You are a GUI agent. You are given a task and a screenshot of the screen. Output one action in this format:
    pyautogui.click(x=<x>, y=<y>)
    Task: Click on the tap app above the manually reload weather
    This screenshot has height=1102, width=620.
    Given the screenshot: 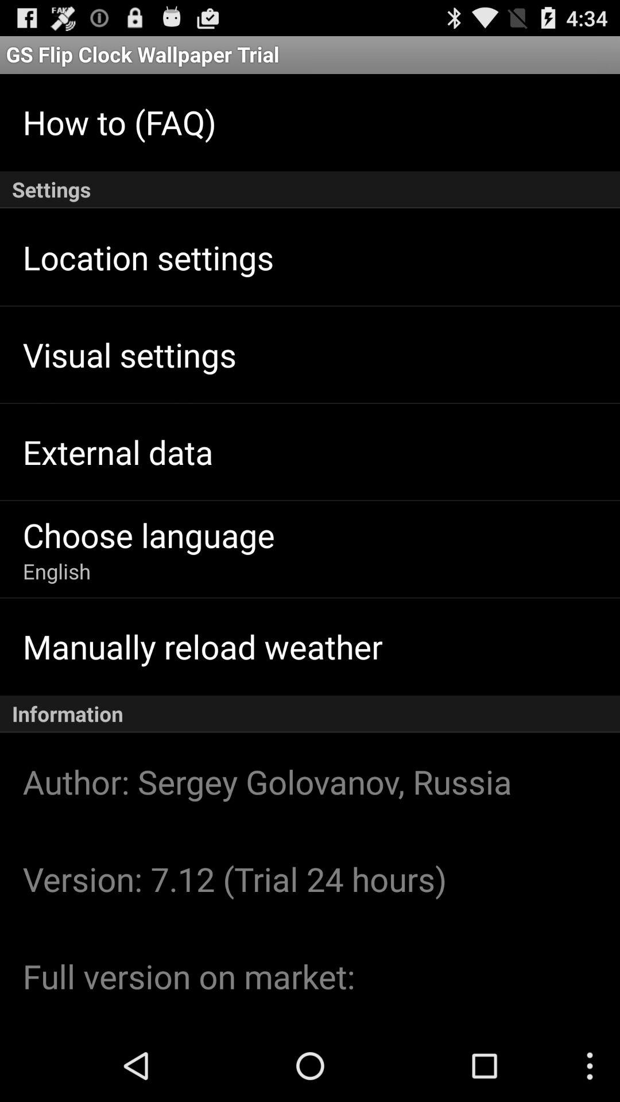 What is the action you would take?
    pyautogui.click(x=56, y=571)
    